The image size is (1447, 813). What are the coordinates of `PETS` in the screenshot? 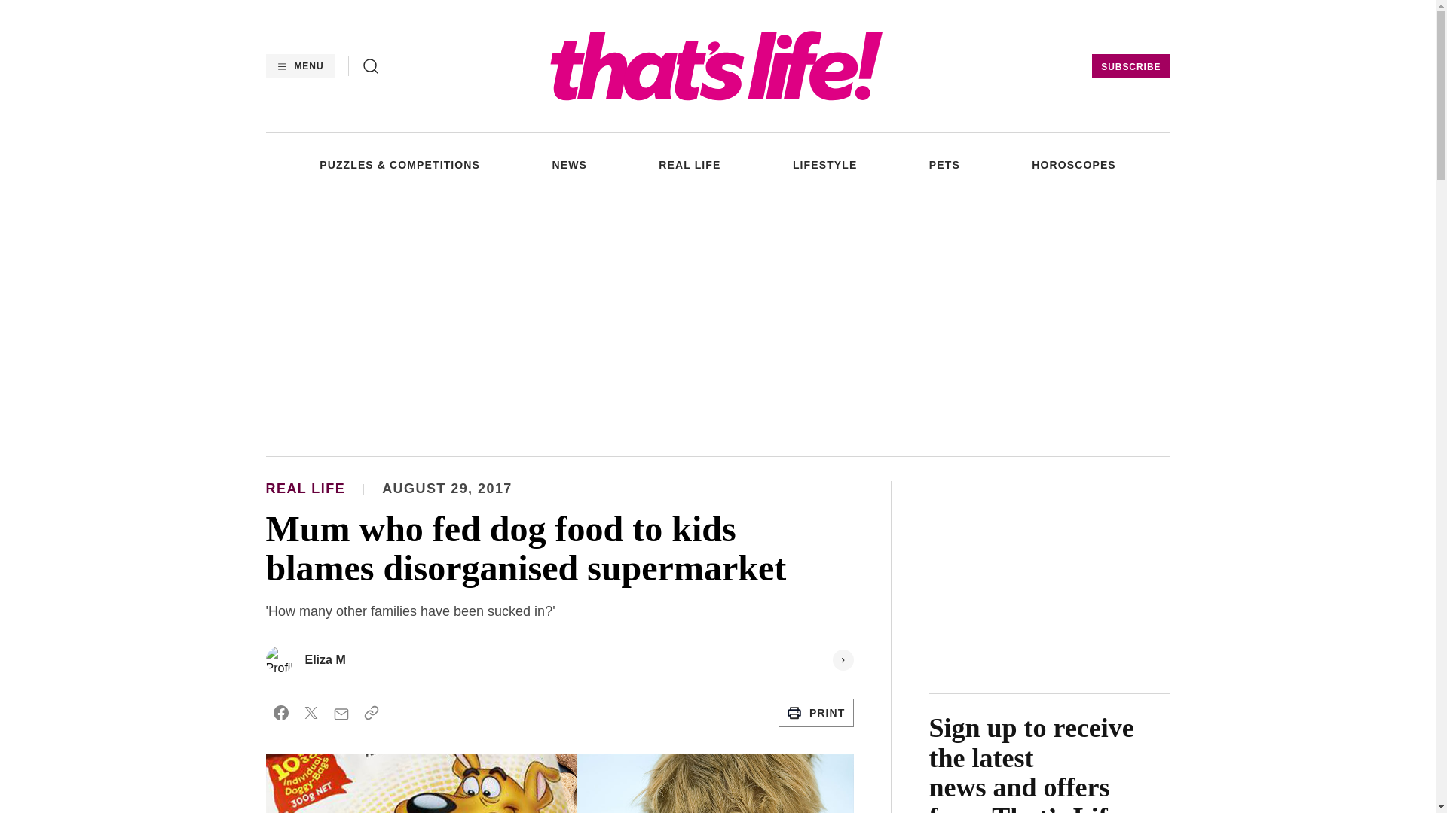 It's located at (944, 164).